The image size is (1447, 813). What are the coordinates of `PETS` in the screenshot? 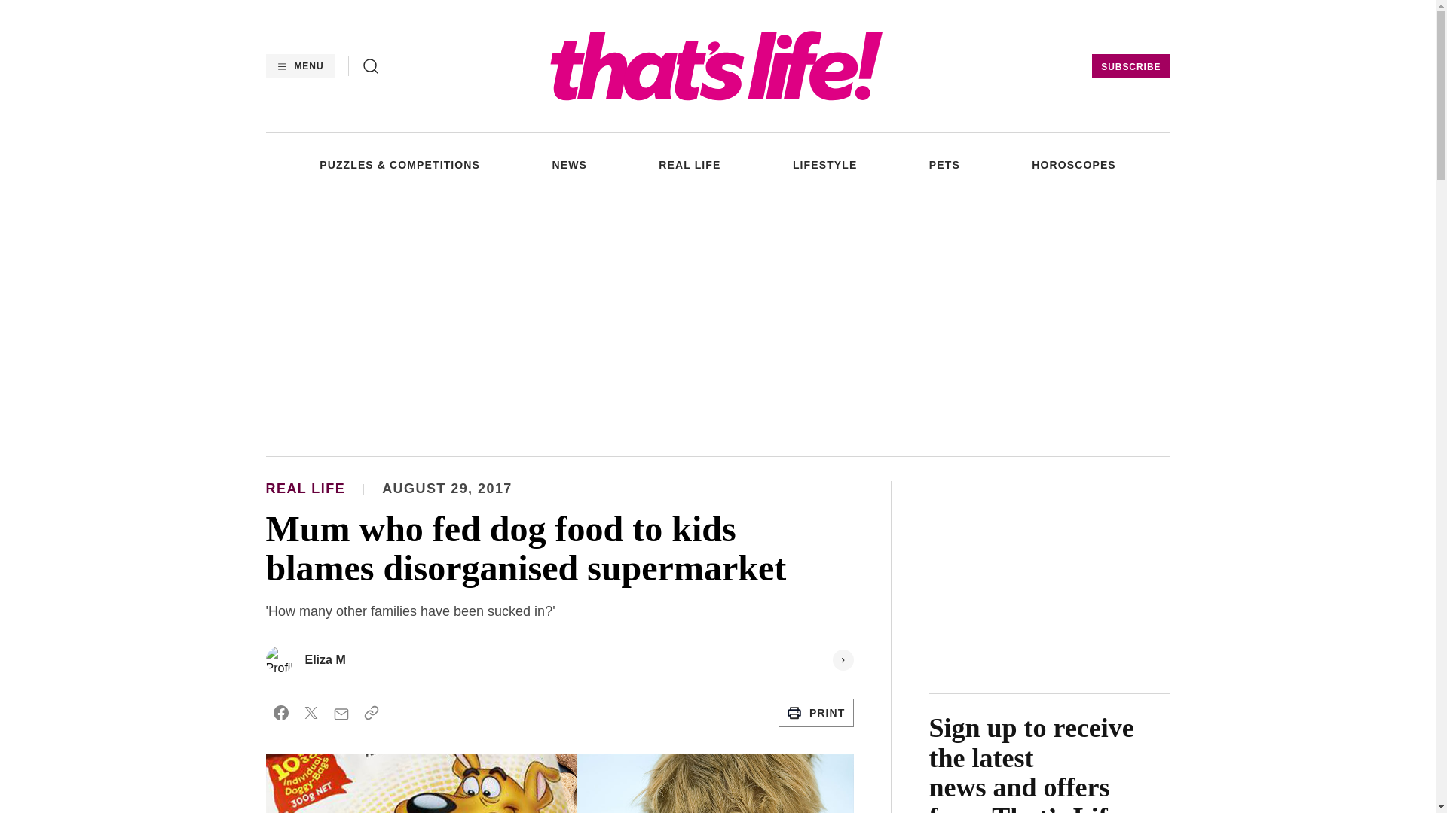 It's located at (944, 164).